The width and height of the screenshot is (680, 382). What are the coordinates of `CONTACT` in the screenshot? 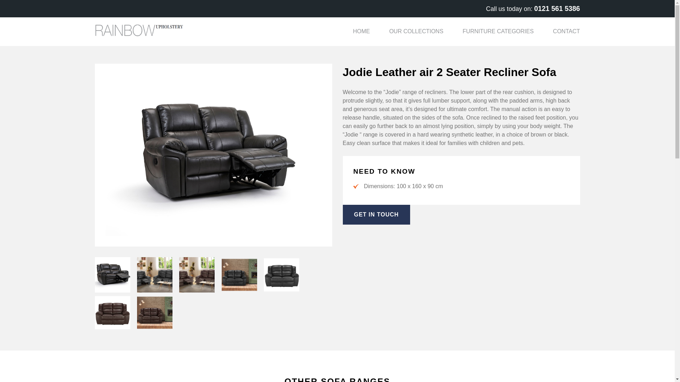 It's located at (566, 31).